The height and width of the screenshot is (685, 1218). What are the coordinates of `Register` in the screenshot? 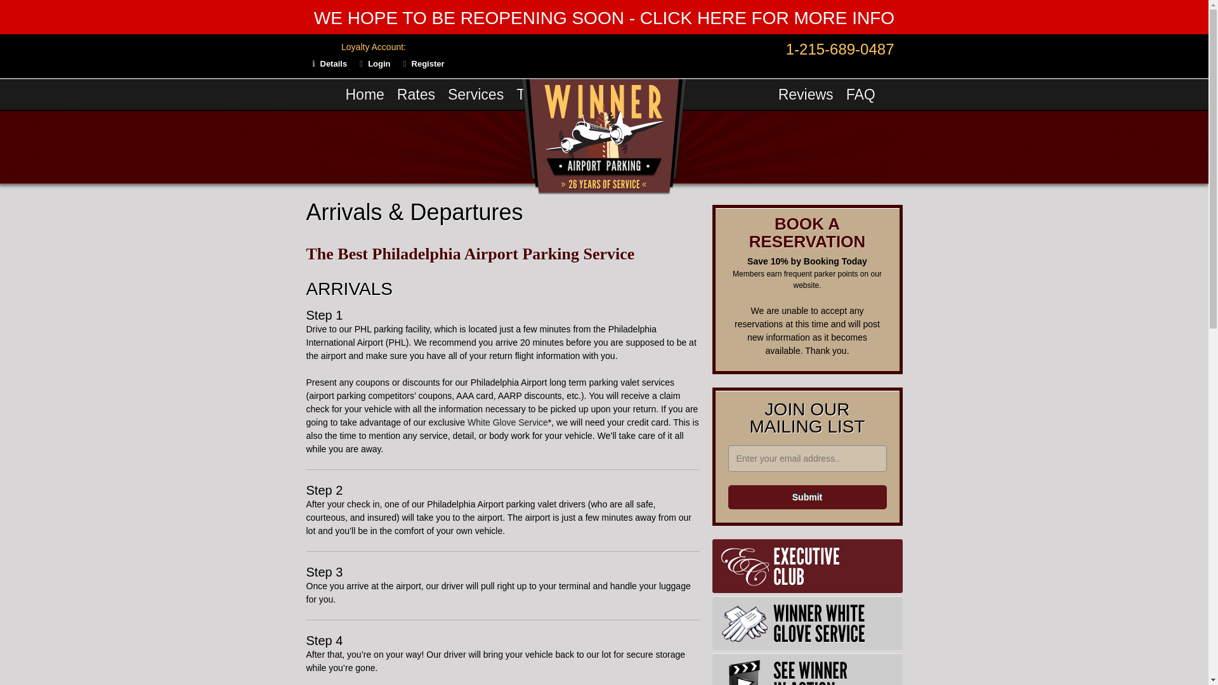 It's located at (428, 63).